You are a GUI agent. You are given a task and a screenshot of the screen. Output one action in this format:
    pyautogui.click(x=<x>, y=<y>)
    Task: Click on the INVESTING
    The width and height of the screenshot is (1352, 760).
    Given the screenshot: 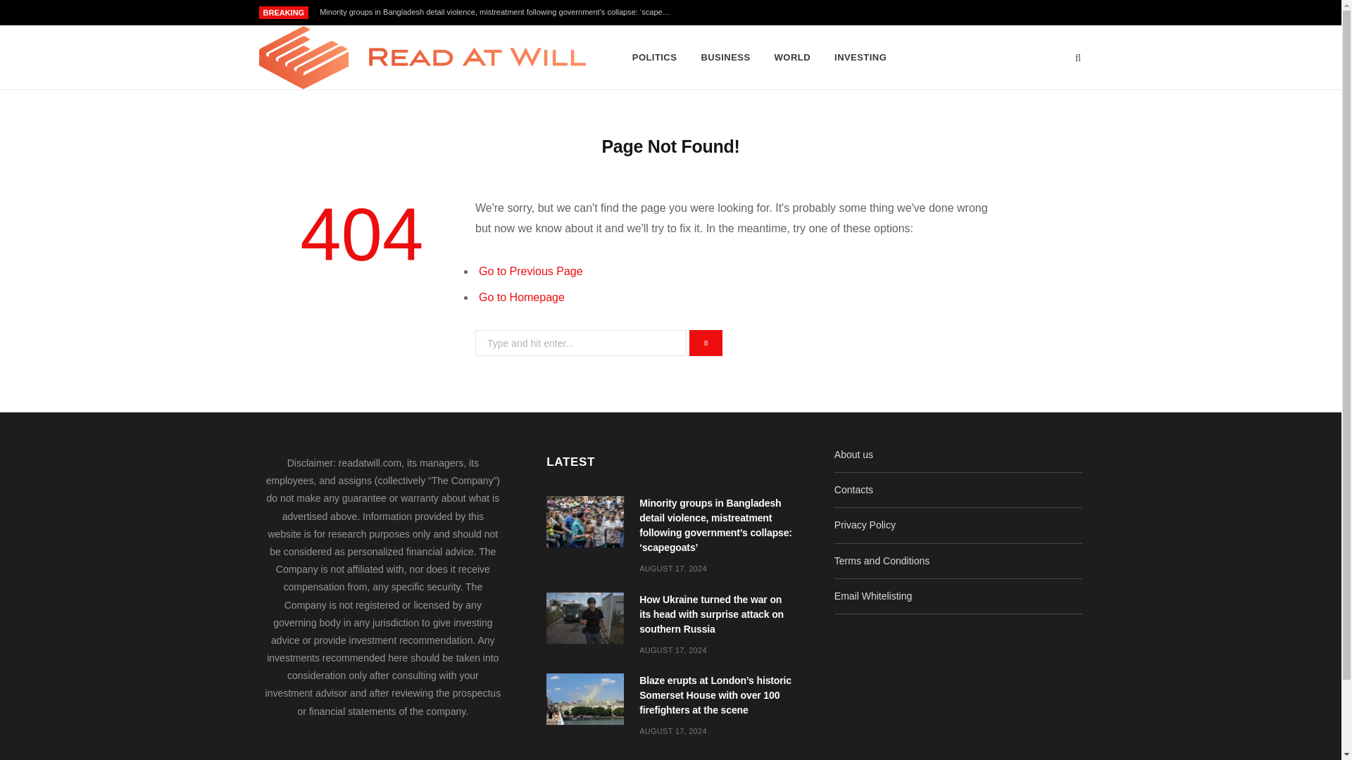 What is the action you would take?
    pyautogui.click(x=860, y=58)
    